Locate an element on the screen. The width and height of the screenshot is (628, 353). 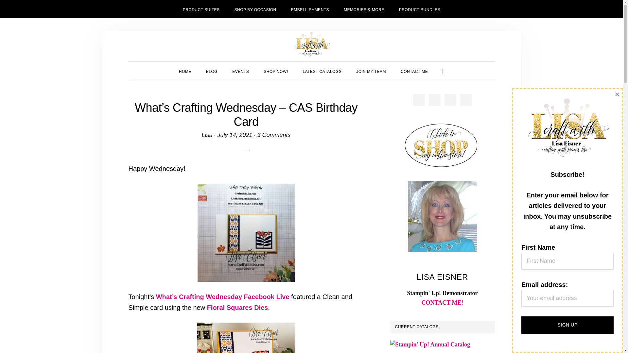
PRODUCT BUNDLES is located at coordinates (420, 9).